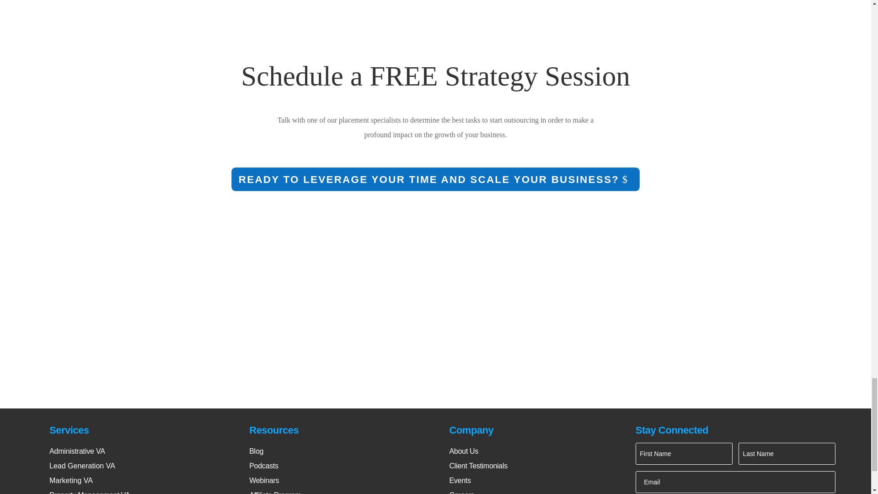 Image resolution: width=878 pixels, height=494 pixels. What do you see at coordinates (82, 467) in the screenshot?
I see `Lead Generation VA` at bounding box center [82, 467].